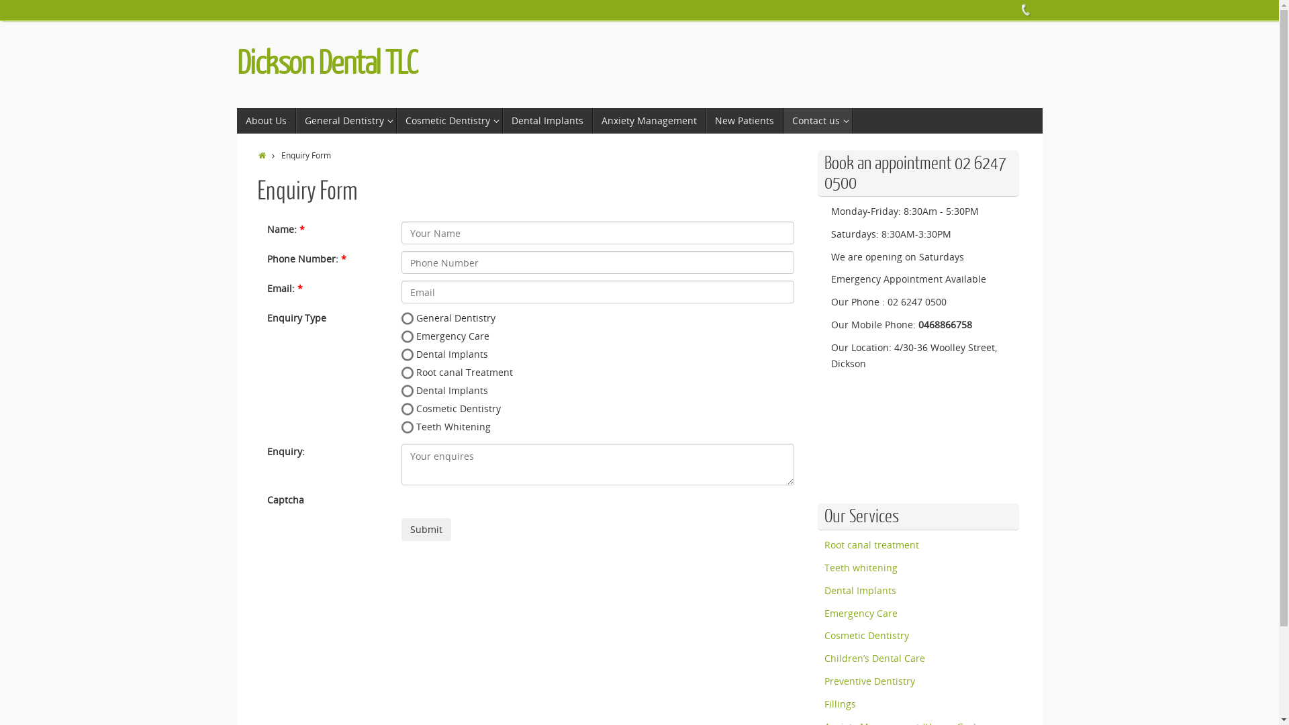 The image size is (1289, 725). What do you see at coordinates (867, 635) in the screenshot?
I see `Cosmetic Dentistry` at bounding box center [867, 635].